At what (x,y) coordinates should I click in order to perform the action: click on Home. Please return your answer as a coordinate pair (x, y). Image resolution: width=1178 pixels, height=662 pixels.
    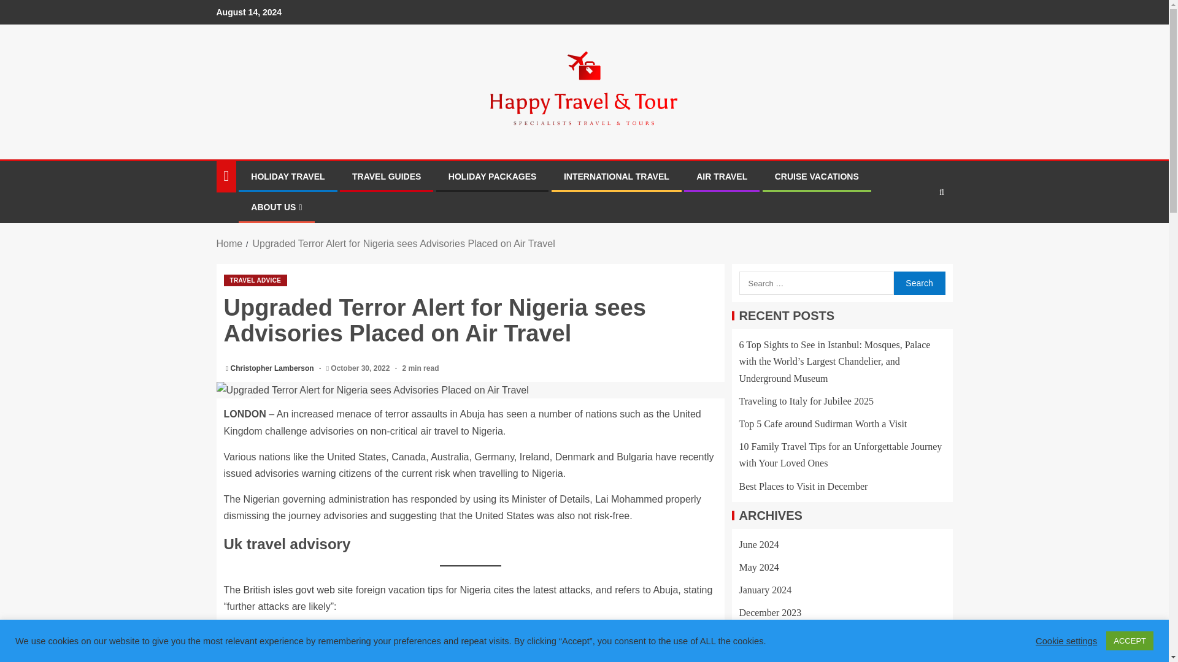
    Looking at the image, I should click on (229, 243).